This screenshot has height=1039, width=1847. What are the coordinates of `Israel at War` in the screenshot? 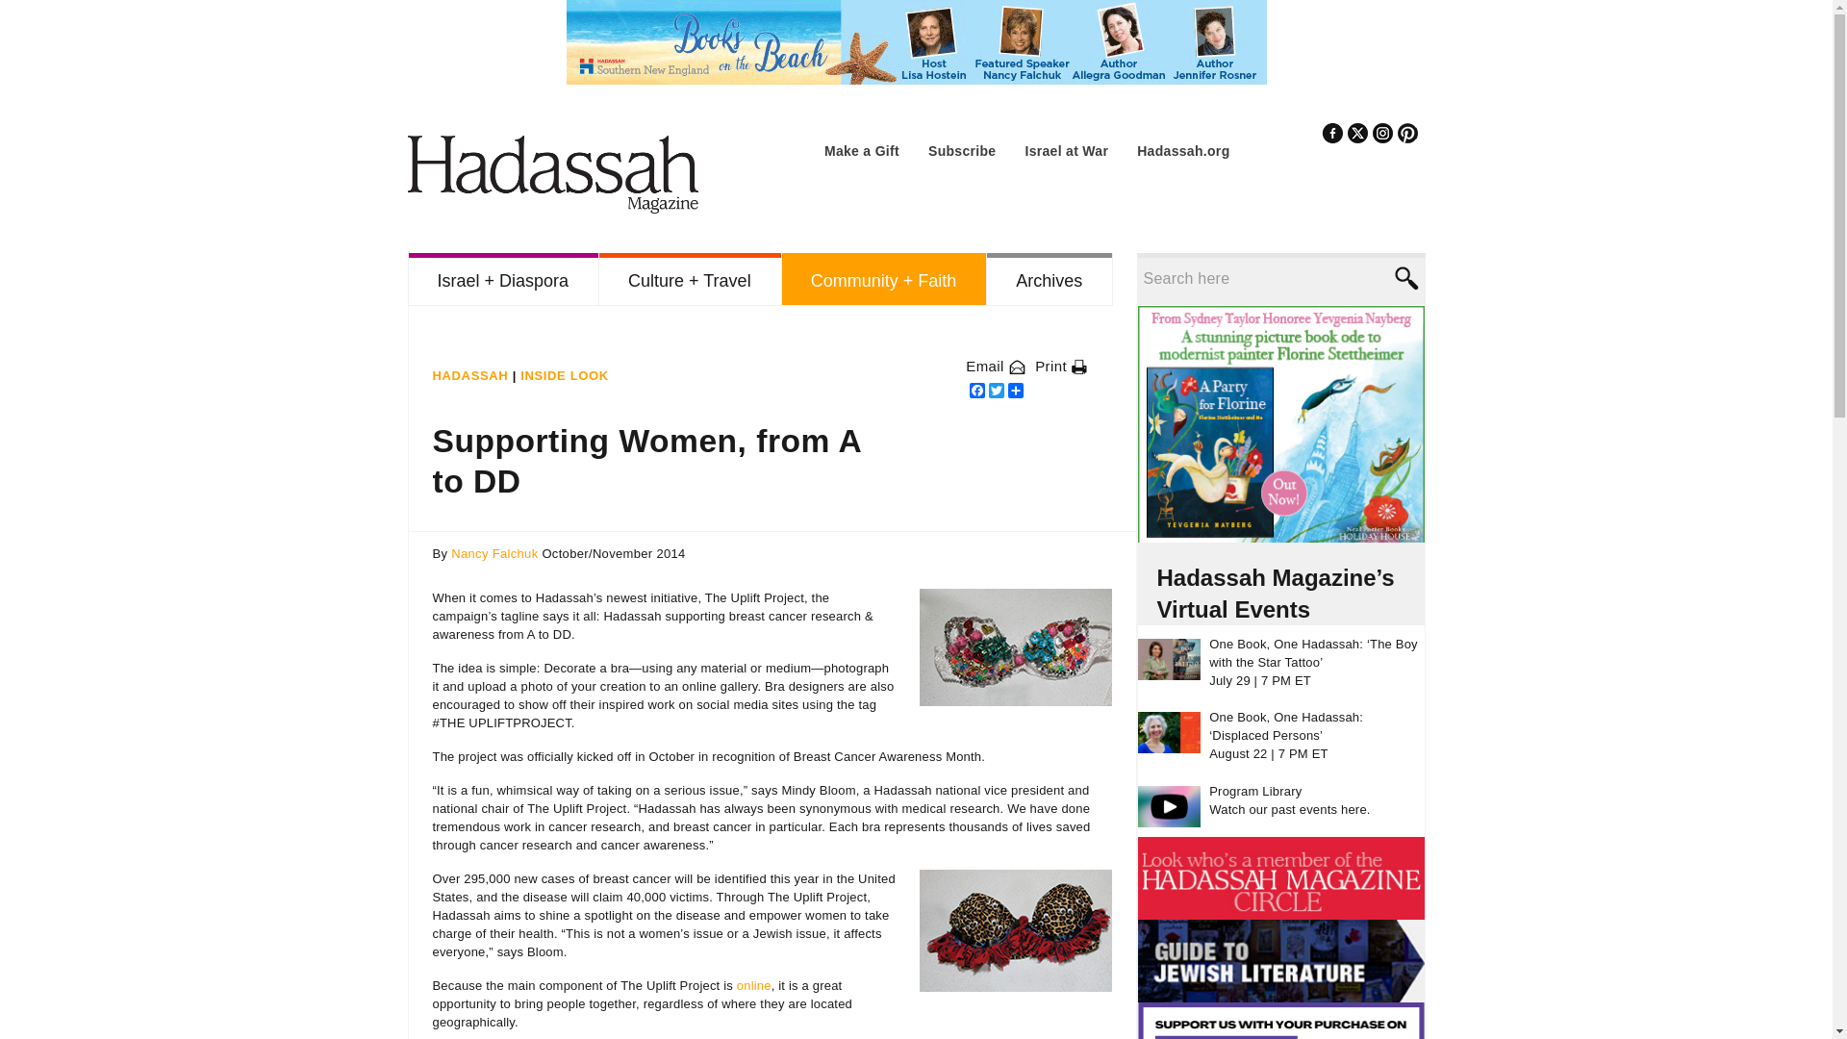 It's located at (1066, 151).